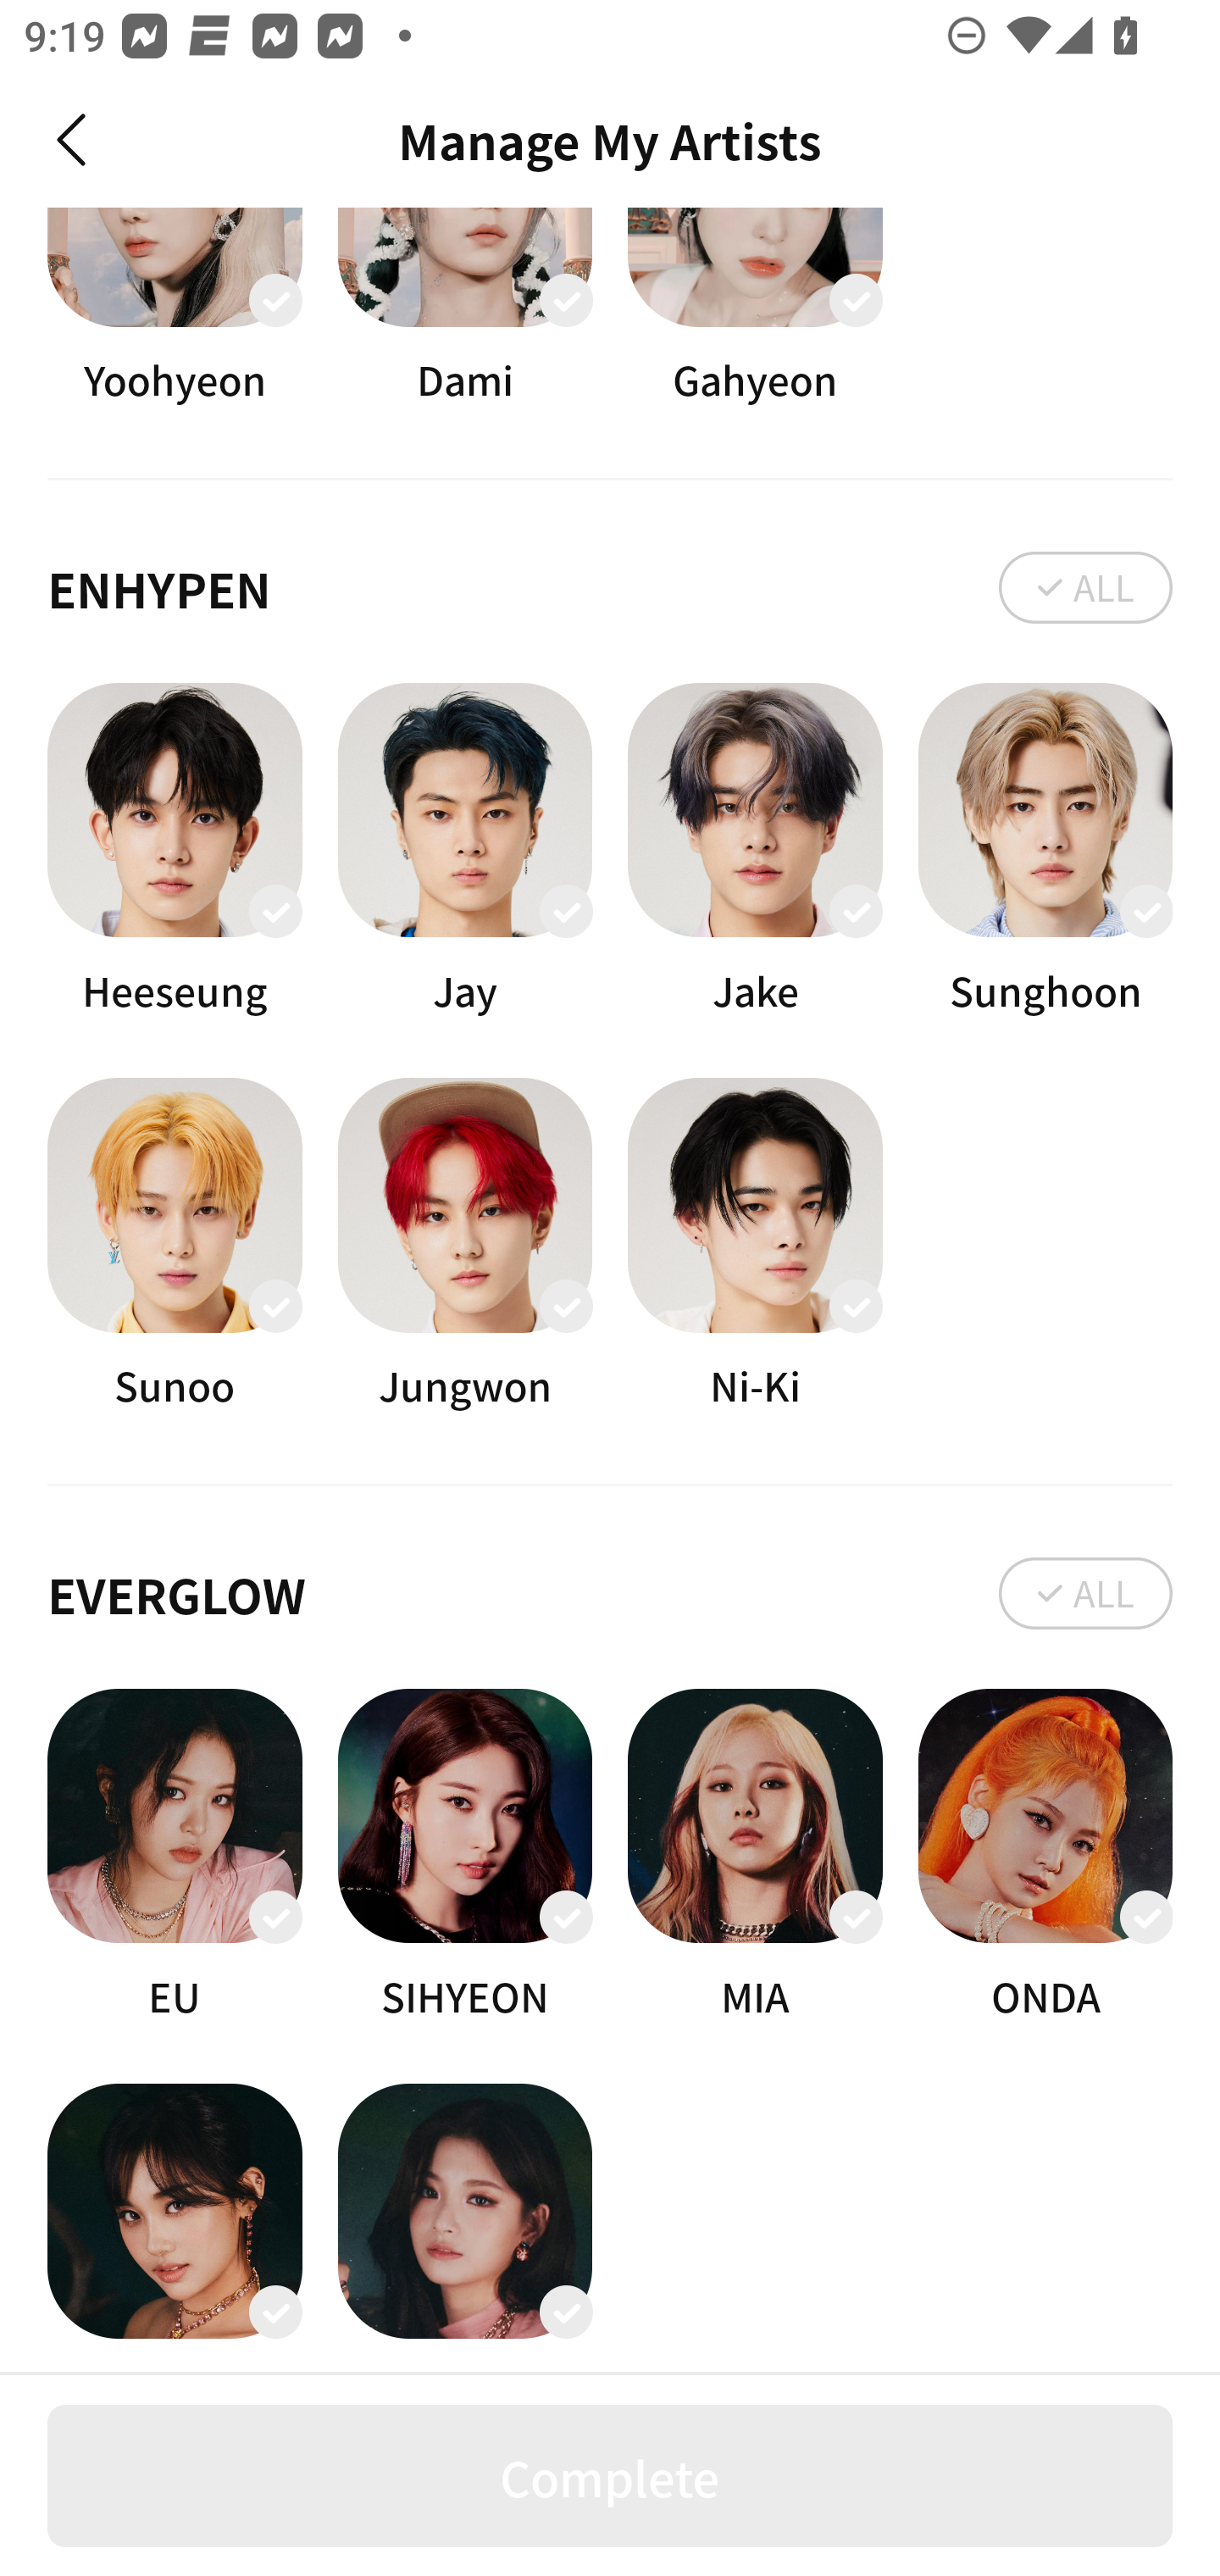  Describe the element at coordinates (464, 2229) in the screenshot. I see `YIREN` at that location.